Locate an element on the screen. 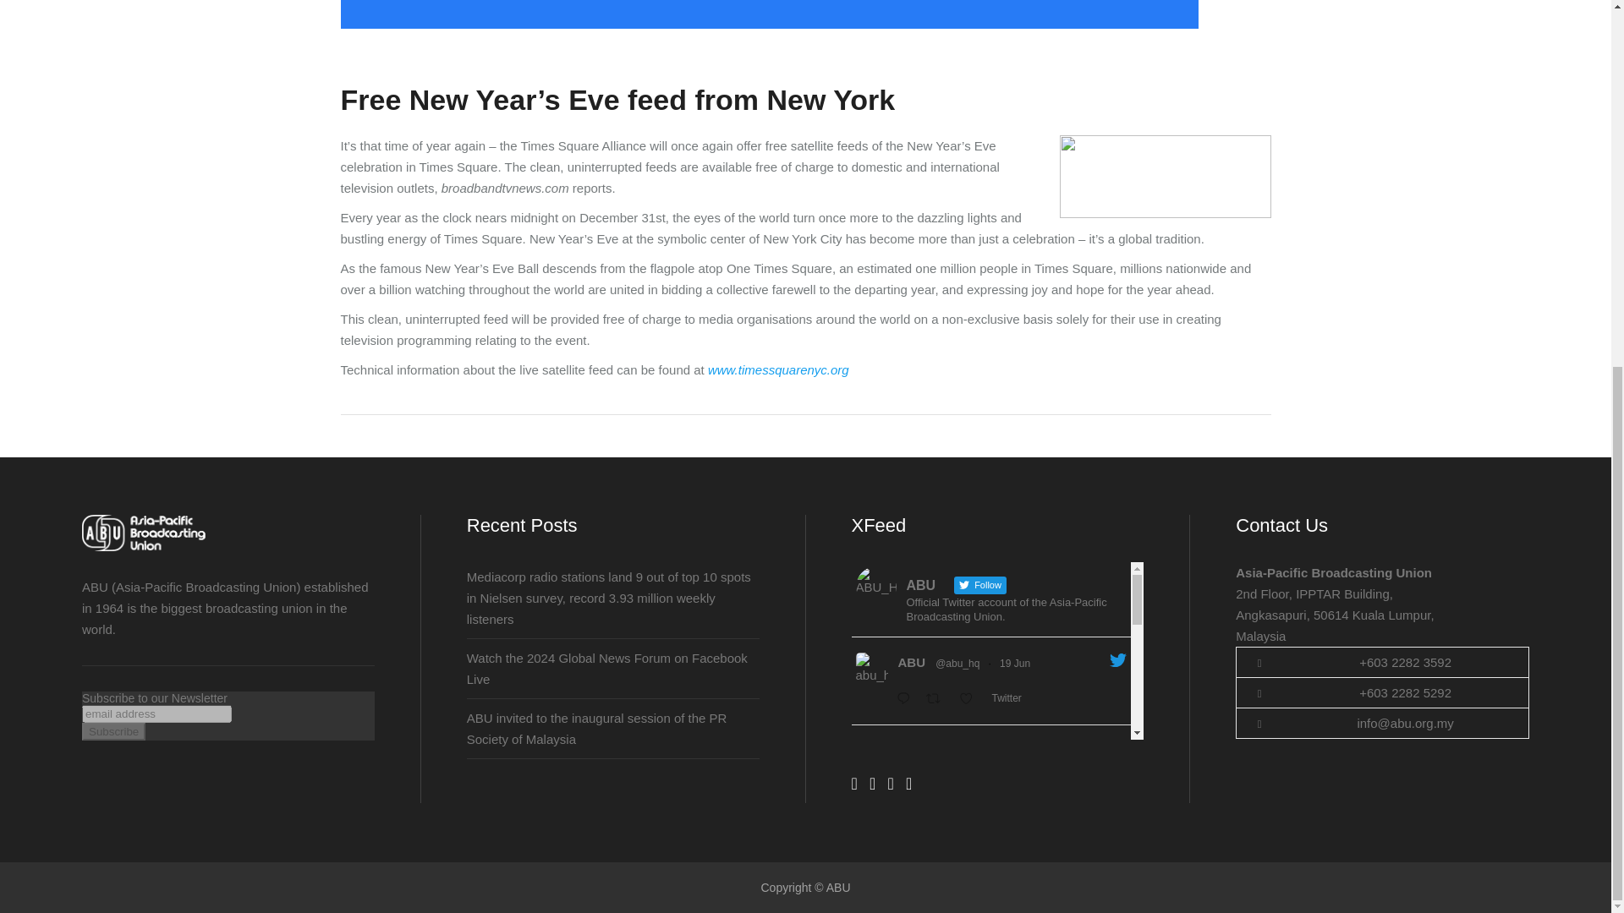 The height and width of the screenshot is (913, 1624). Subscribe is located at coordinates (113, 731).